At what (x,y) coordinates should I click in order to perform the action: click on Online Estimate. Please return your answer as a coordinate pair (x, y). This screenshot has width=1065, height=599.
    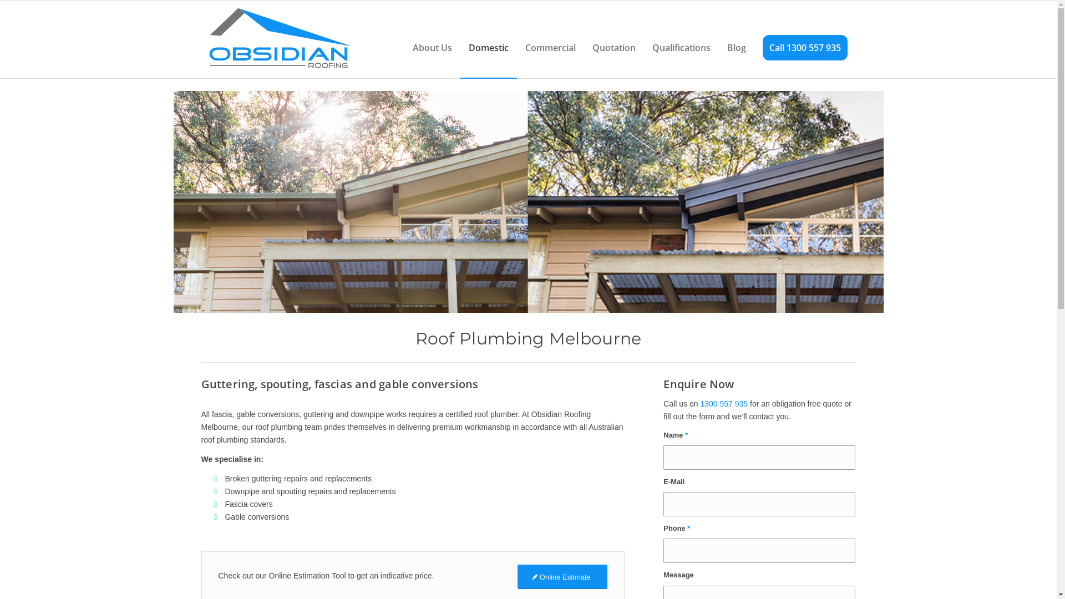
    Looking at the image, I should click on (562, 577).